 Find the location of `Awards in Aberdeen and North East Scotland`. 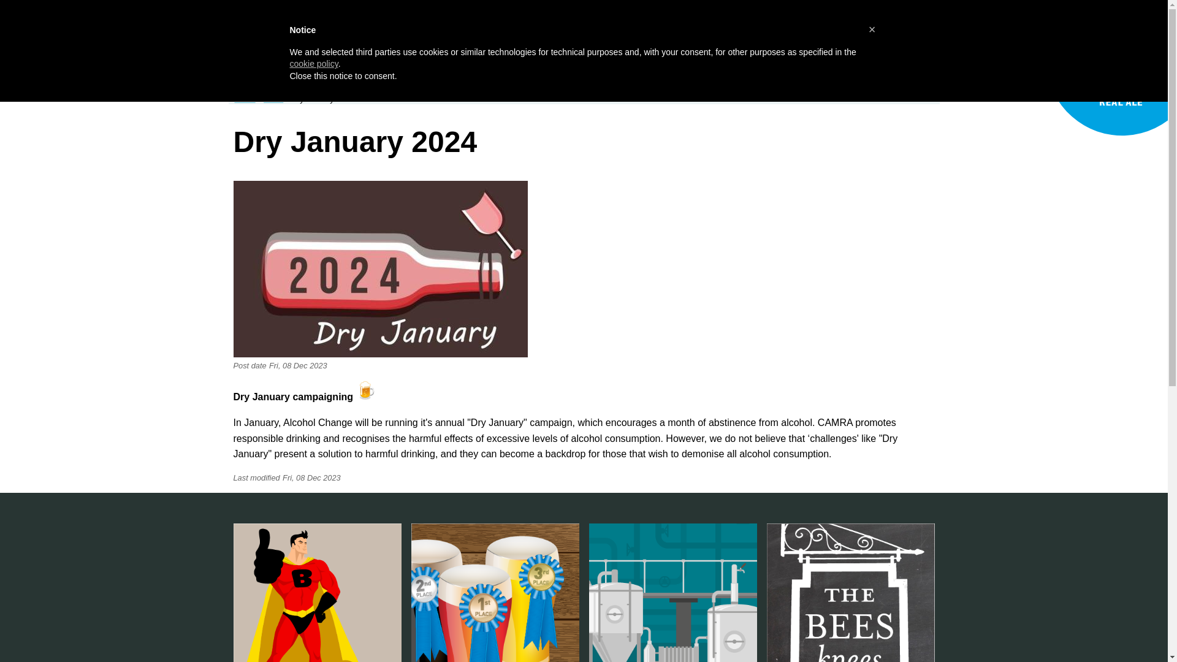

Awards in Aberdeen and North East Scotland is located at coordinates (577, 54).